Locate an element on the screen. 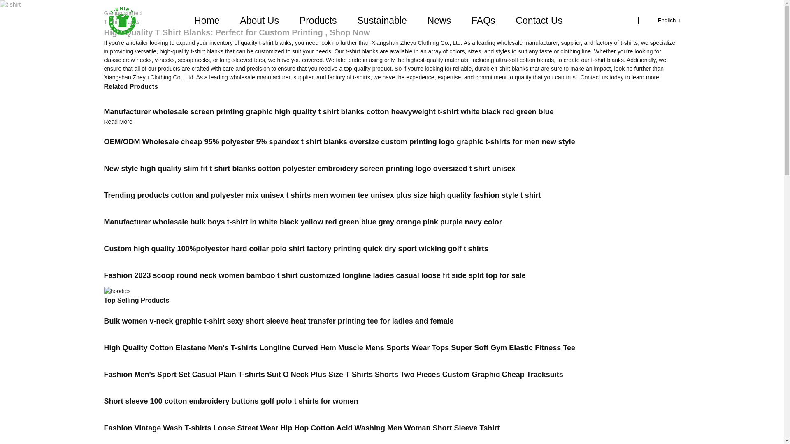 Image resolution: width=790 pixels, height=444 pixels. Getting started is located at coordinates (122, 13).